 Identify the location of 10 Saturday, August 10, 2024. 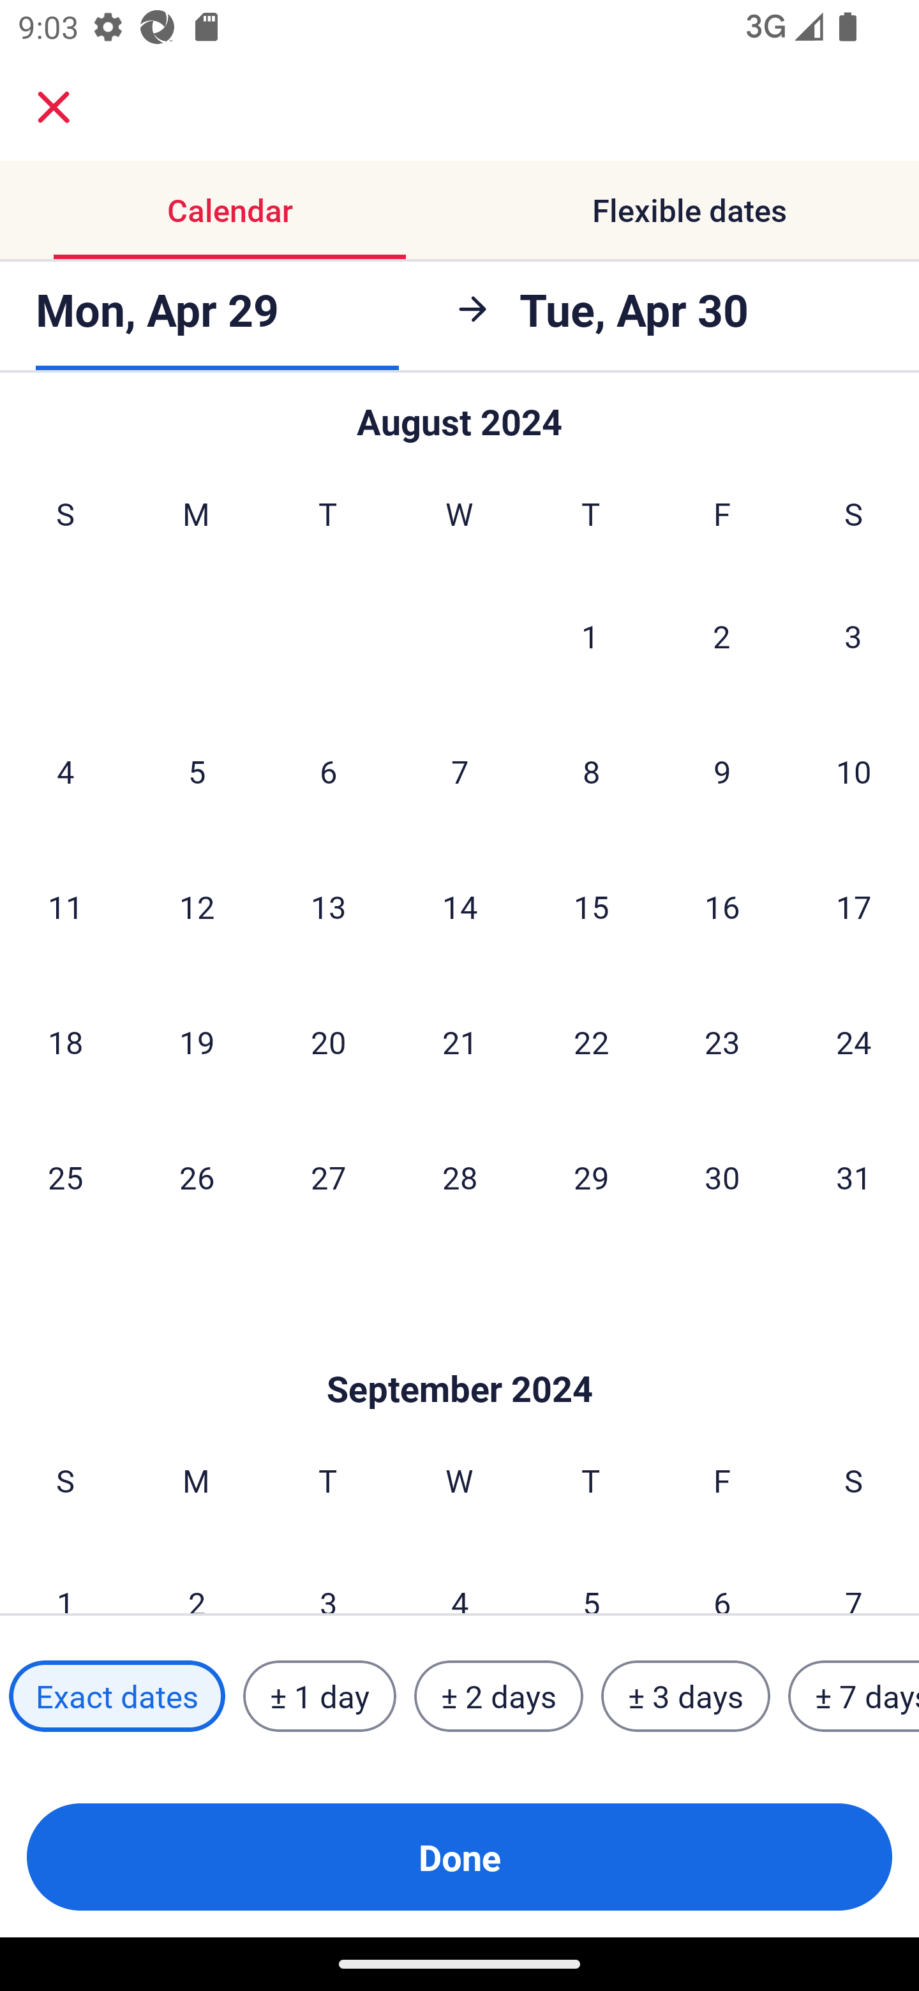
(854, 770).